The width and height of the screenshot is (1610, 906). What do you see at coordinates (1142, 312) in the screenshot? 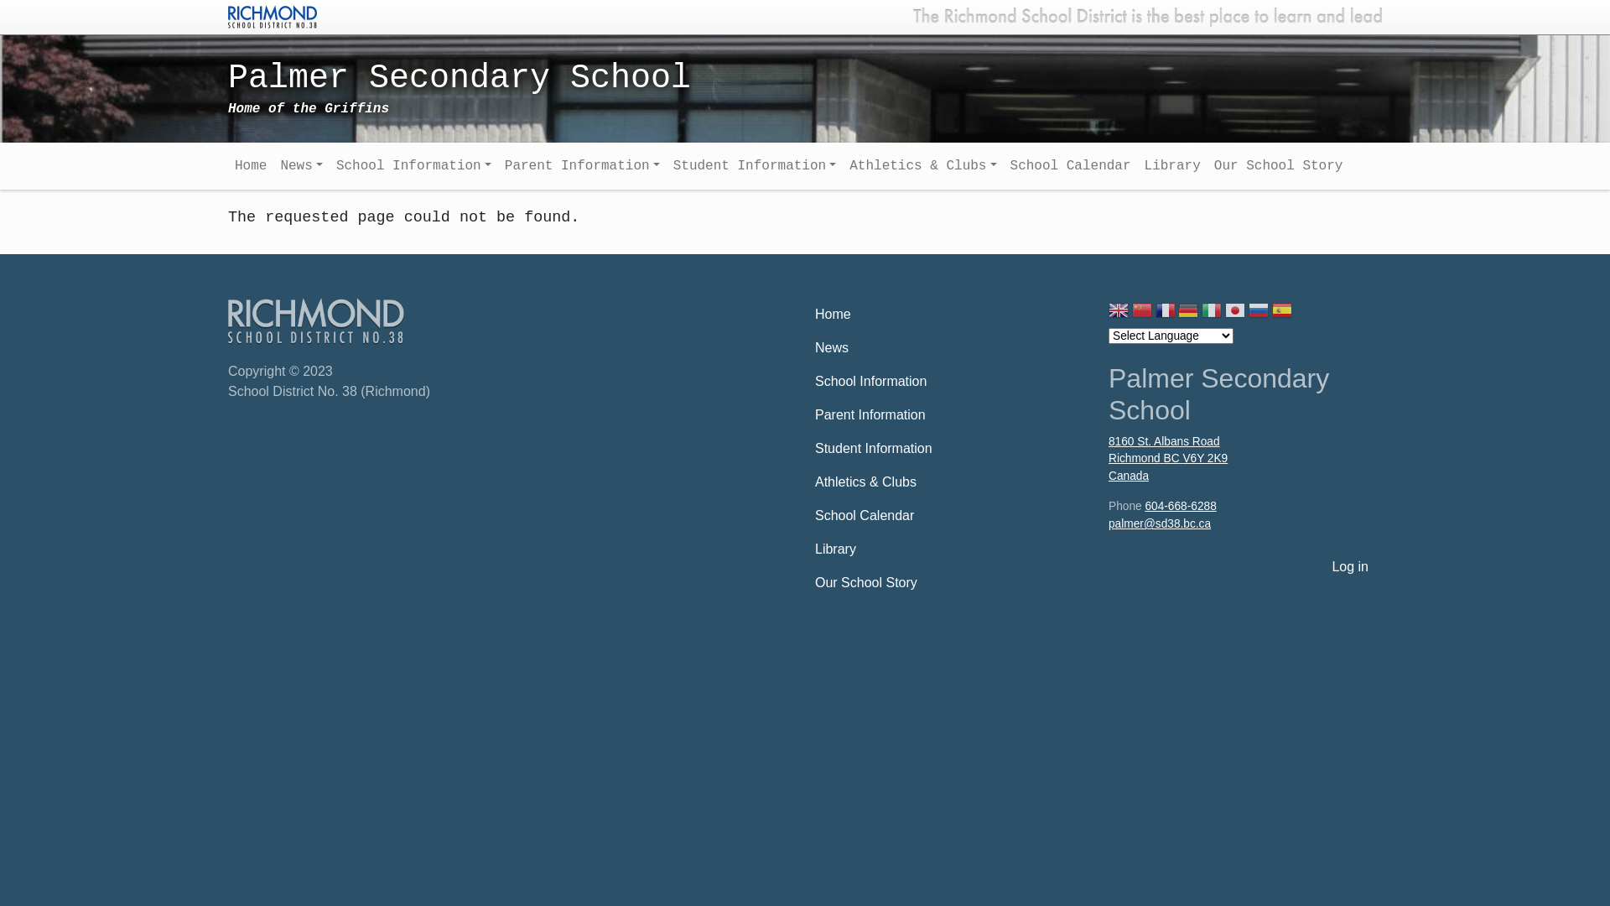
I see `Chinese (Simplified)` at bounding box center [1142, 312].